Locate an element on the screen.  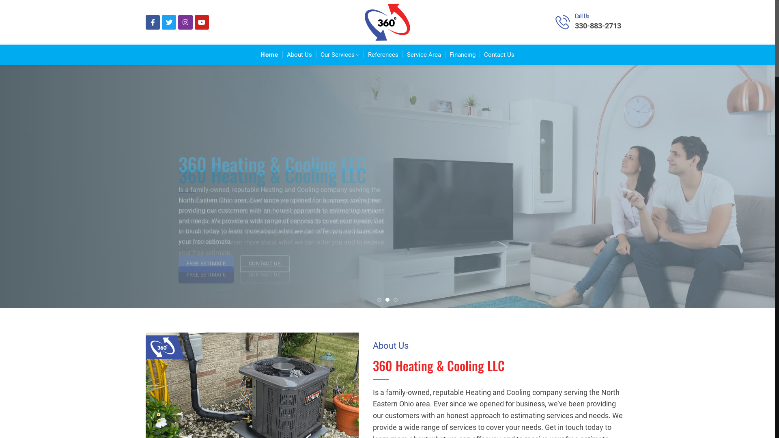
Service Area is located at coordinates (424, 55).